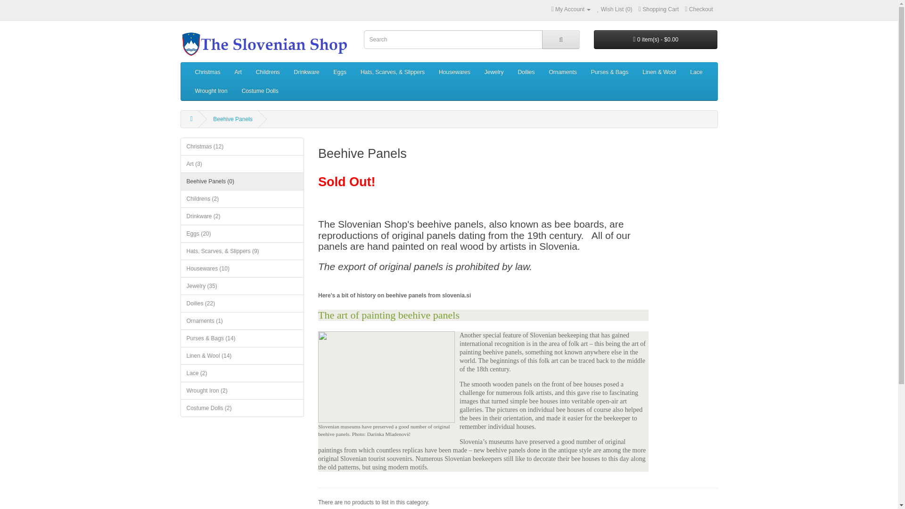 This screenshot has height=509, width=905. What do you see at coordinates (207, 72) in the screenshot?
I see `Christmas` at bounding box center [207, 72].